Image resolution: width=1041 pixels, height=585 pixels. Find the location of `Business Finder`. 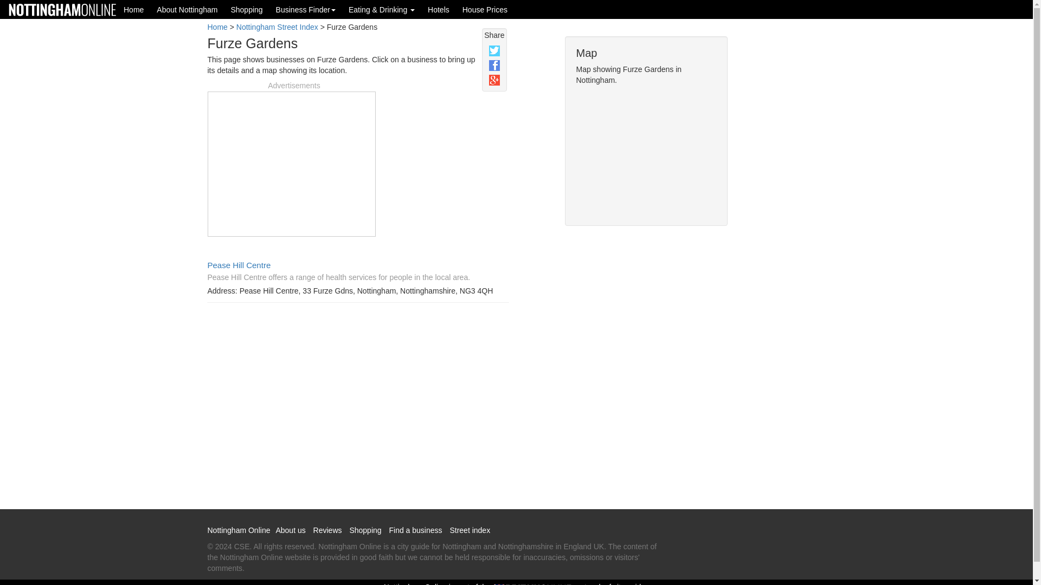

Business Finder is located at coordinates (306, 9).